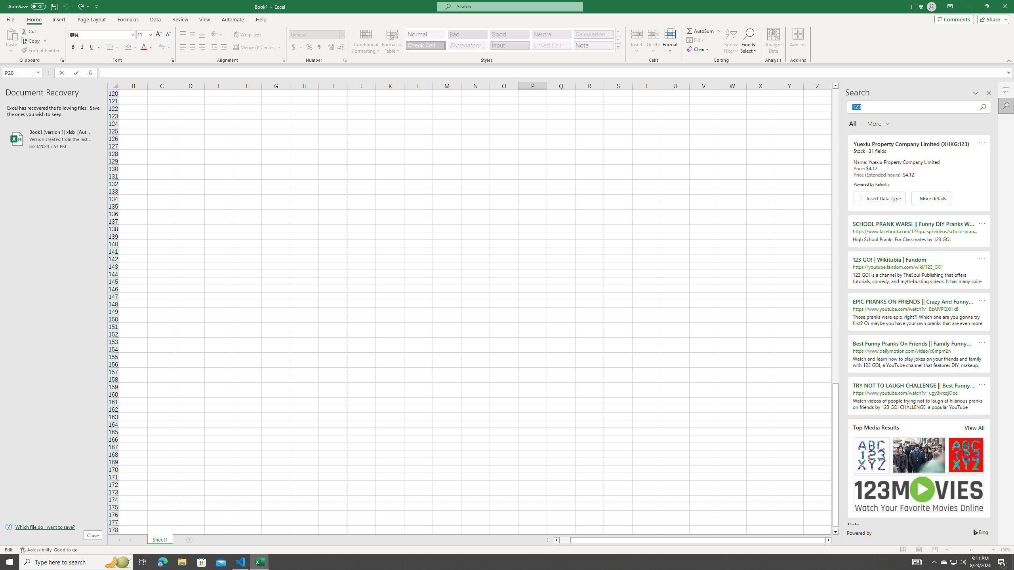 This screenshot has height=570, width=1014. I want to click on Analyze Data, so click(774, 41).